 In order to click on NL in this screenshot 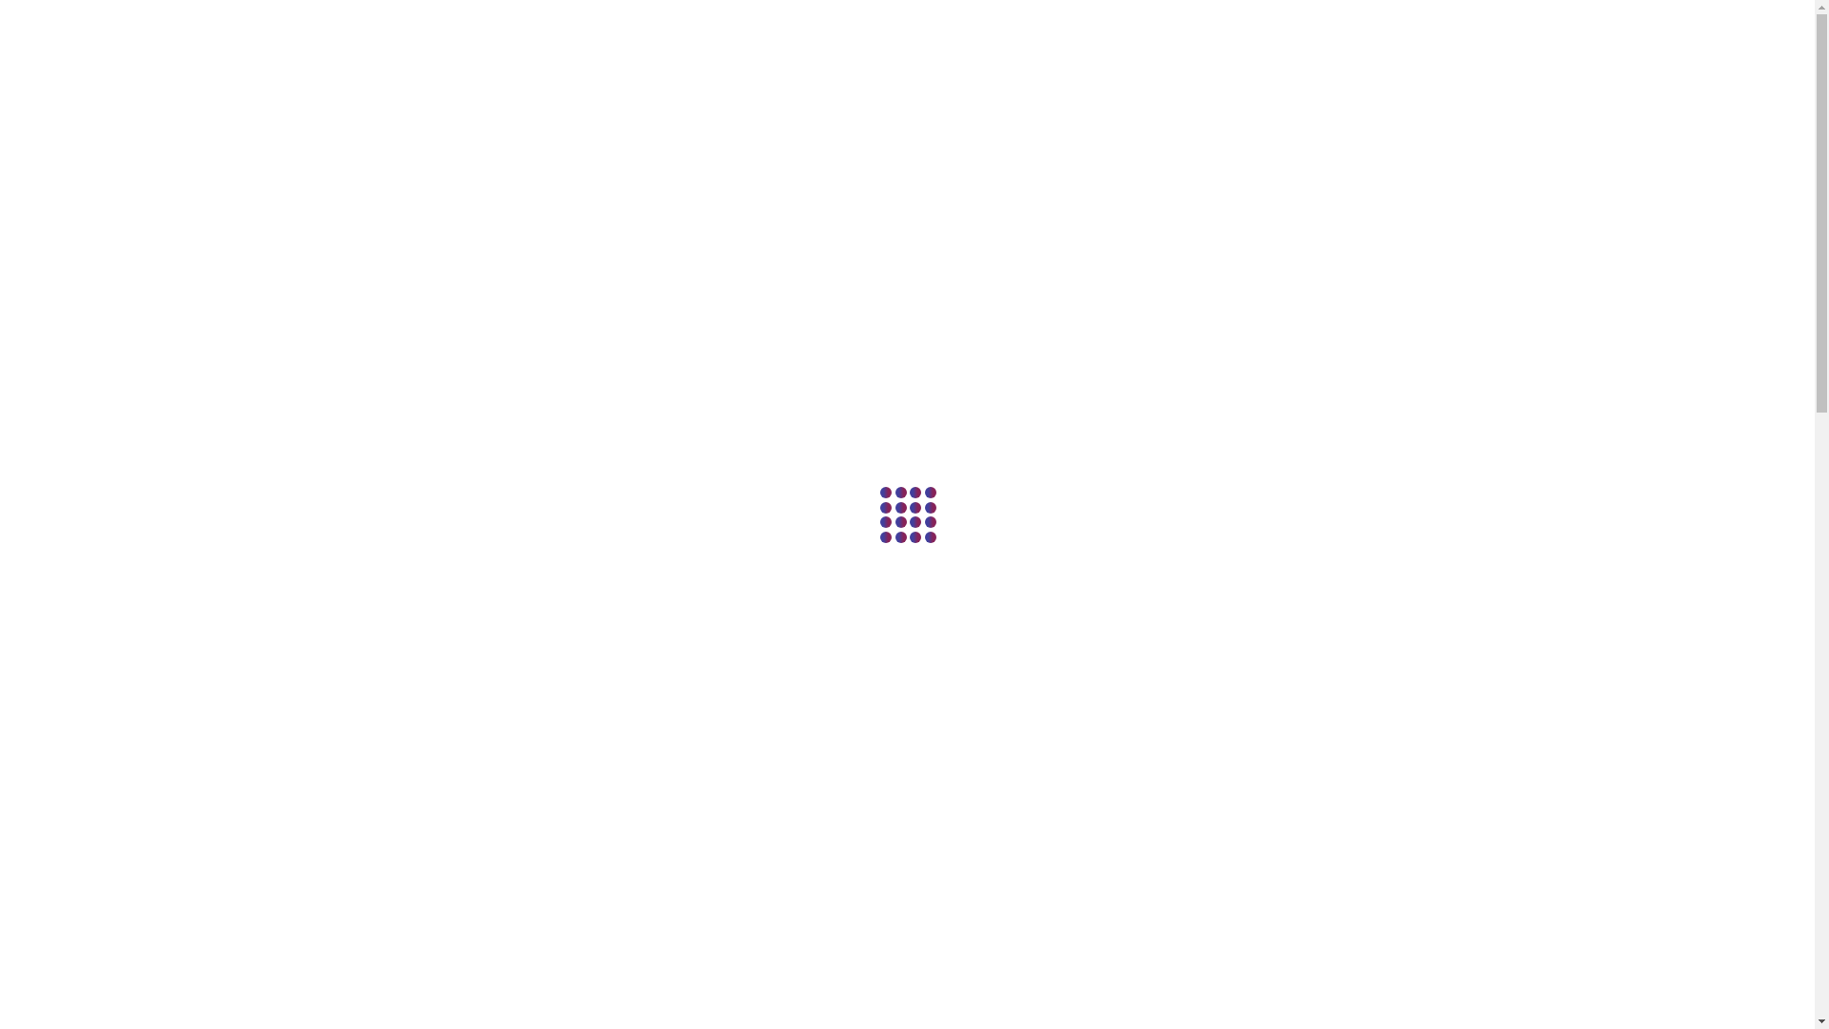, I will do `click(1408, 50)`.